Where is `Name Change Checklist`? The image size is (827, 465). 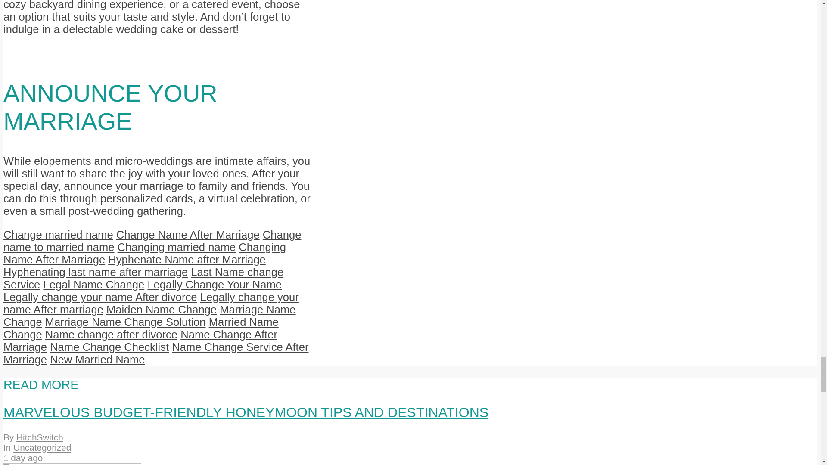
Name Change Checklist is located at coordinates (109, 347).